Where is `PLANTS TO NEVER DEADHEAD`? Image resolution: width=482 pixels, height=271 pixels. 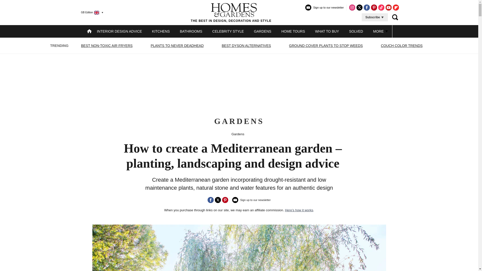 PLANTS TO NEVER DEADHEAD is located at coordinates (177, 46).